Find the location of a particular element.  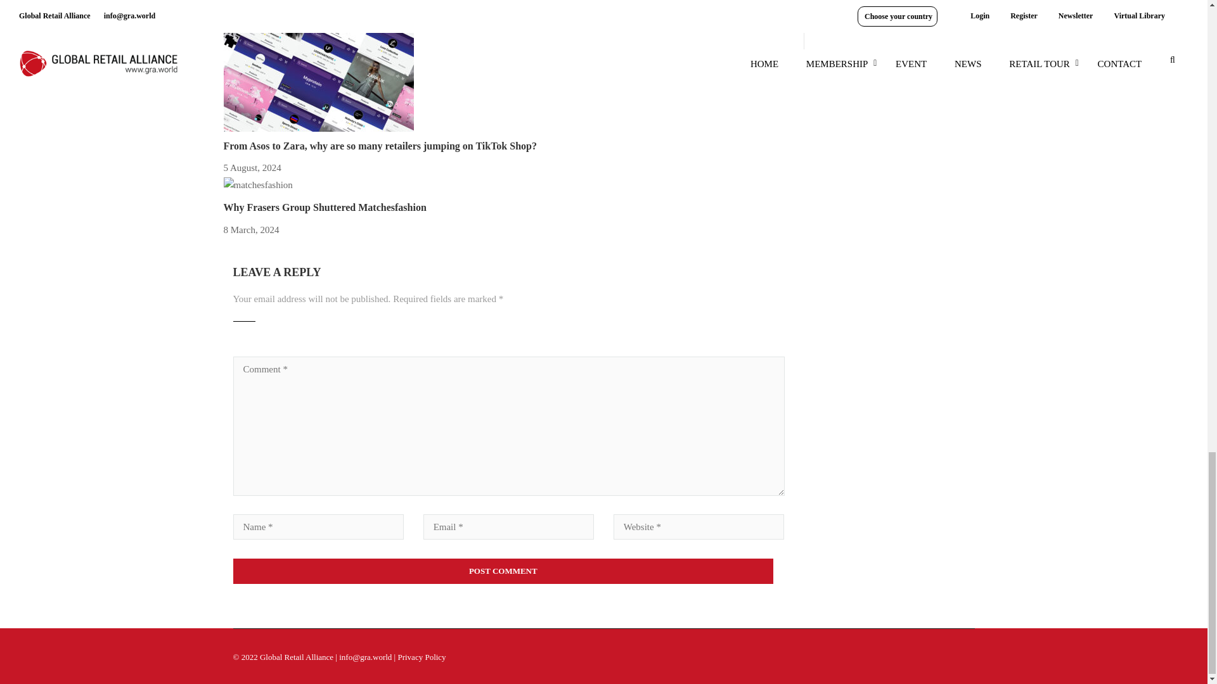

matchesfashion is located at coordinates (257, 185).